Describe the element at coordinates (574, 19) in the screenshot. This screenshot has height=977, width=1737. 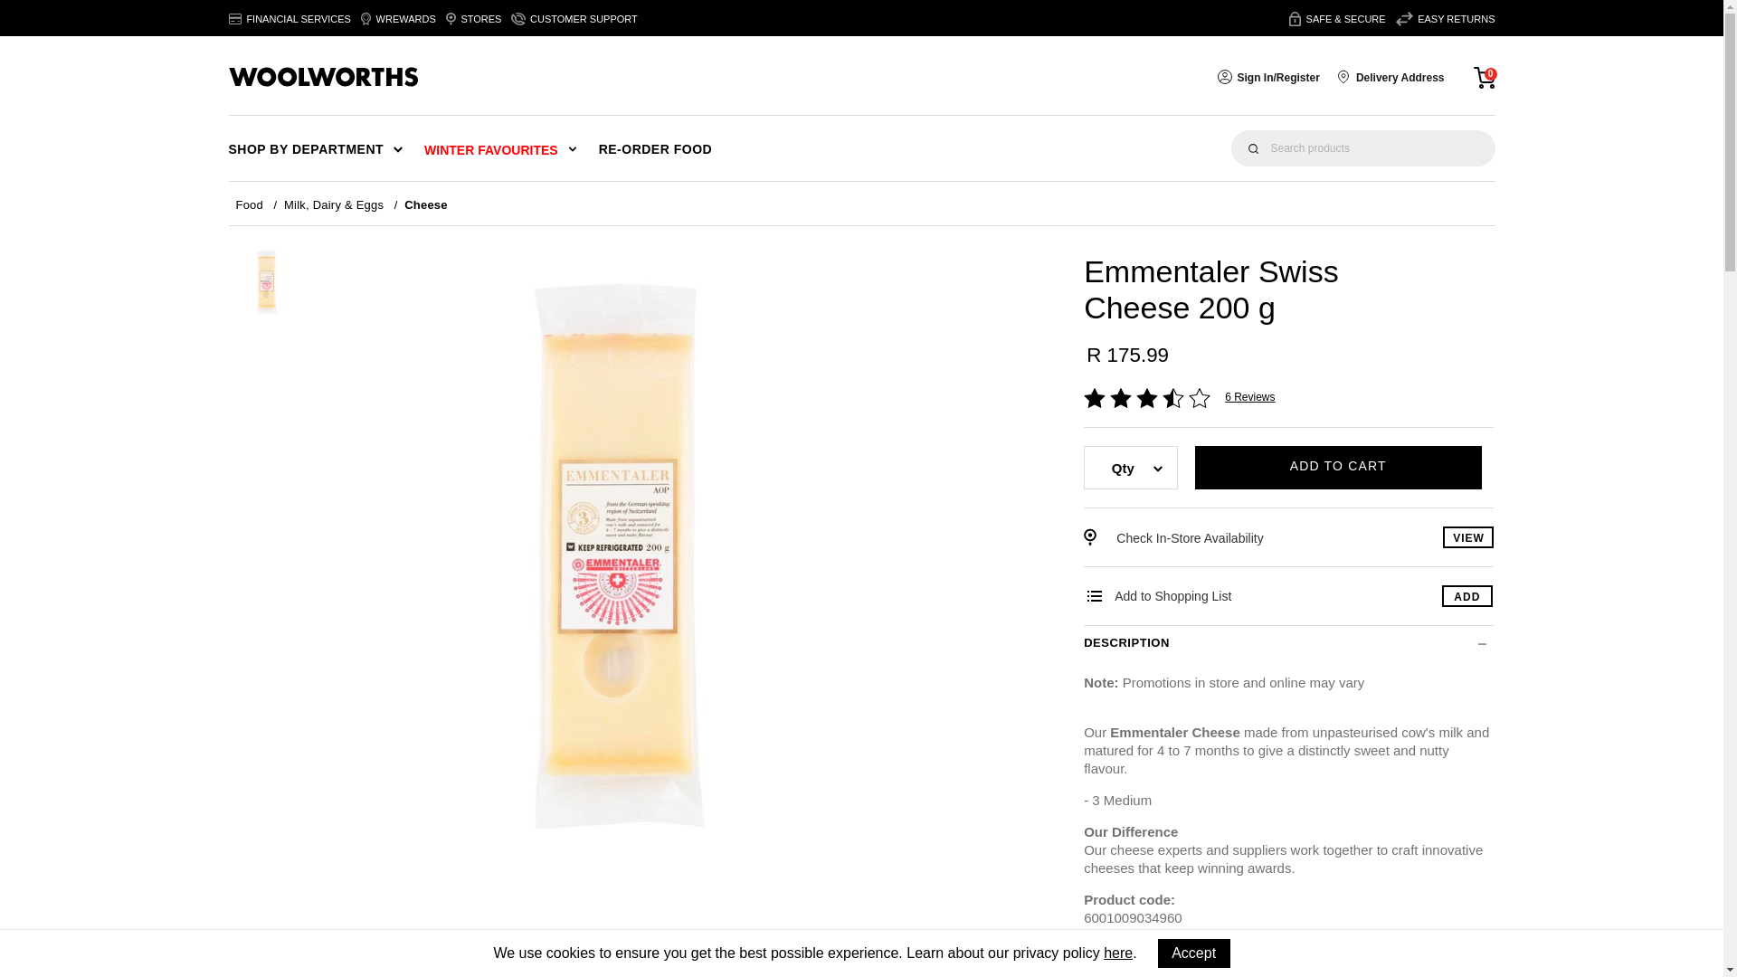
I see `Customer Support` at that location.